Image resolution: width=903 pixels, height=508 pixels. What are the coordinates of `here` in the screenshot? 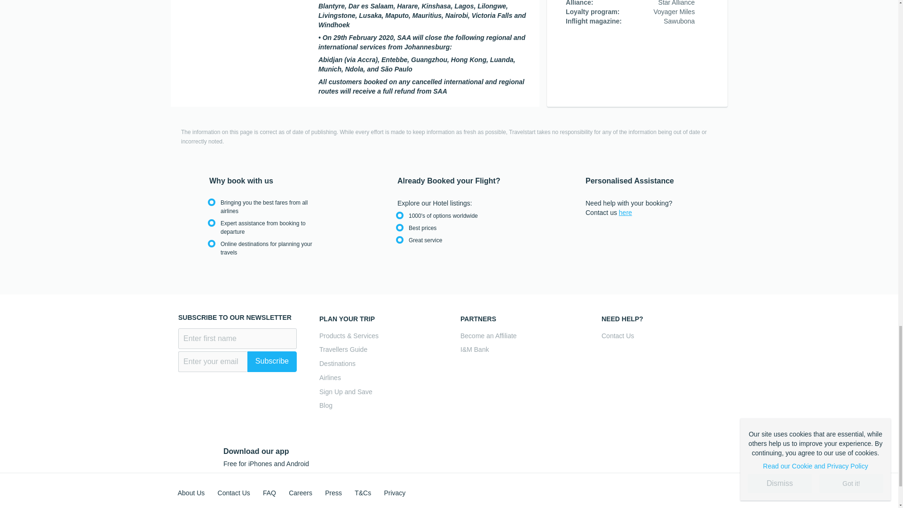 It's located at (626, 213).